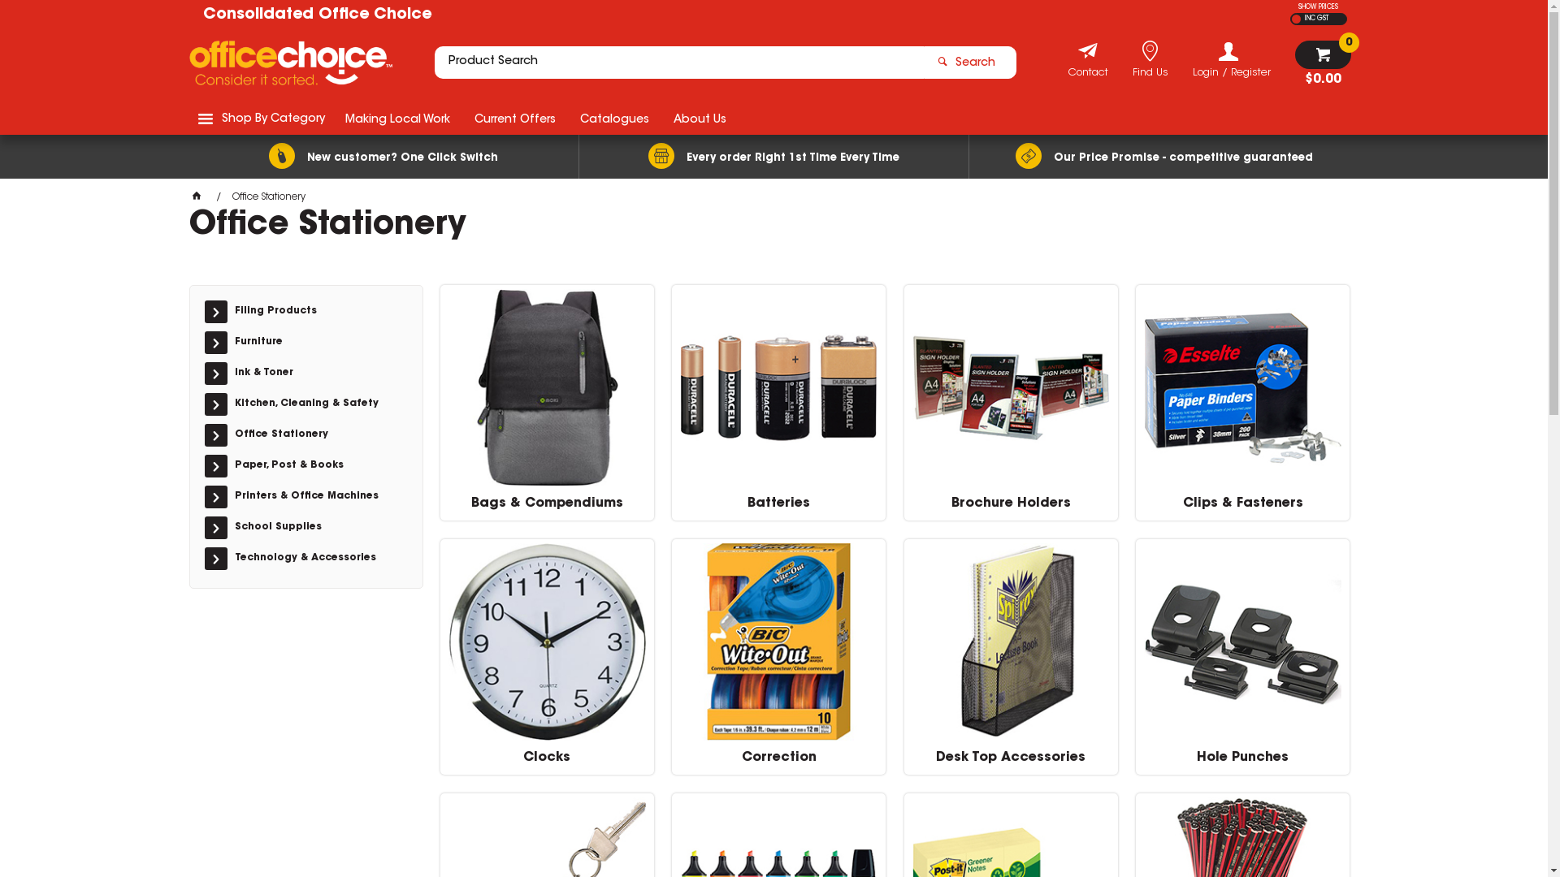  What do you see at coordinates (773, 157) in the screenshot?
I see `Every order Right 1st Time Every Time` at bounding box center [773, 157].